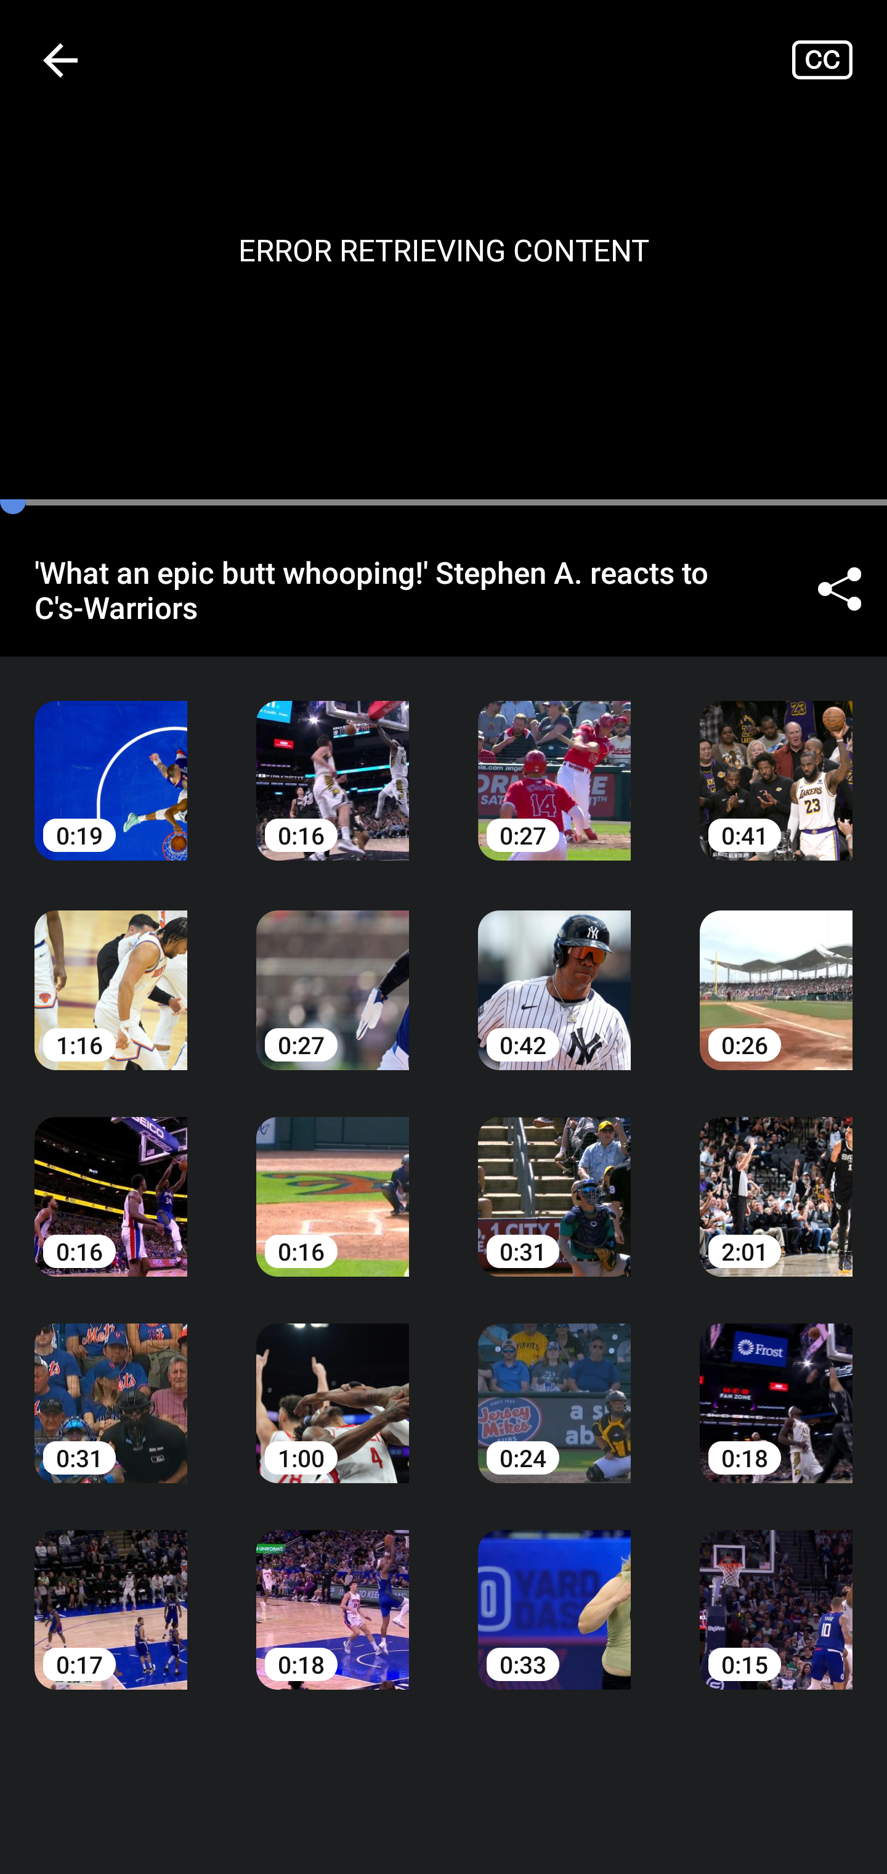  What do you see at coordinates (554, 1386) in the screenshot?
I see `0:24` at bounding box center [554, 1386].